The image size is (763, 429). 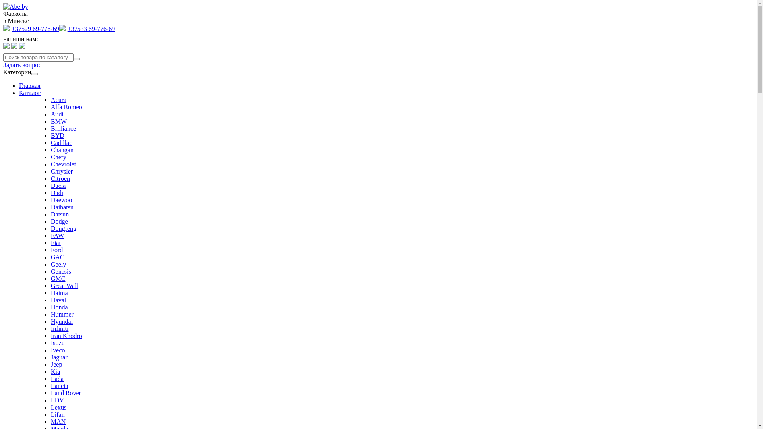 What do you see at coordinates (57, 236) in the screenshot?
I see `FAW` at bounding box center [57, 236].